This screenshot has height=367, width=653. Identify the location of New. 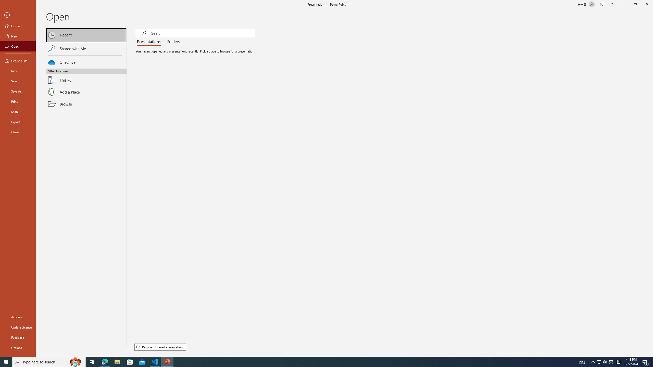
(18, 36).